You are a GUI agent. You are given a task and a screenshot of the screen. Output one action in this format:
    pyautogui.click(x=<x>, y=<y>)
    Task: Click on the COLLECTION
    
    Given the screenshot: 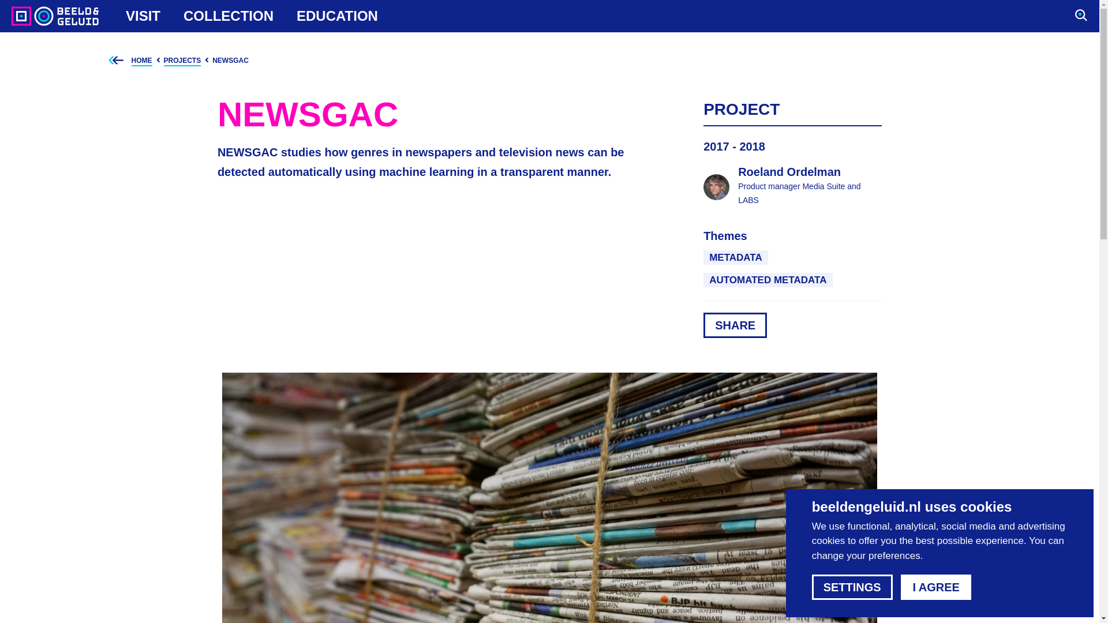 What is the action you would take?
    pyautogui.click(x=229, y=16)
    